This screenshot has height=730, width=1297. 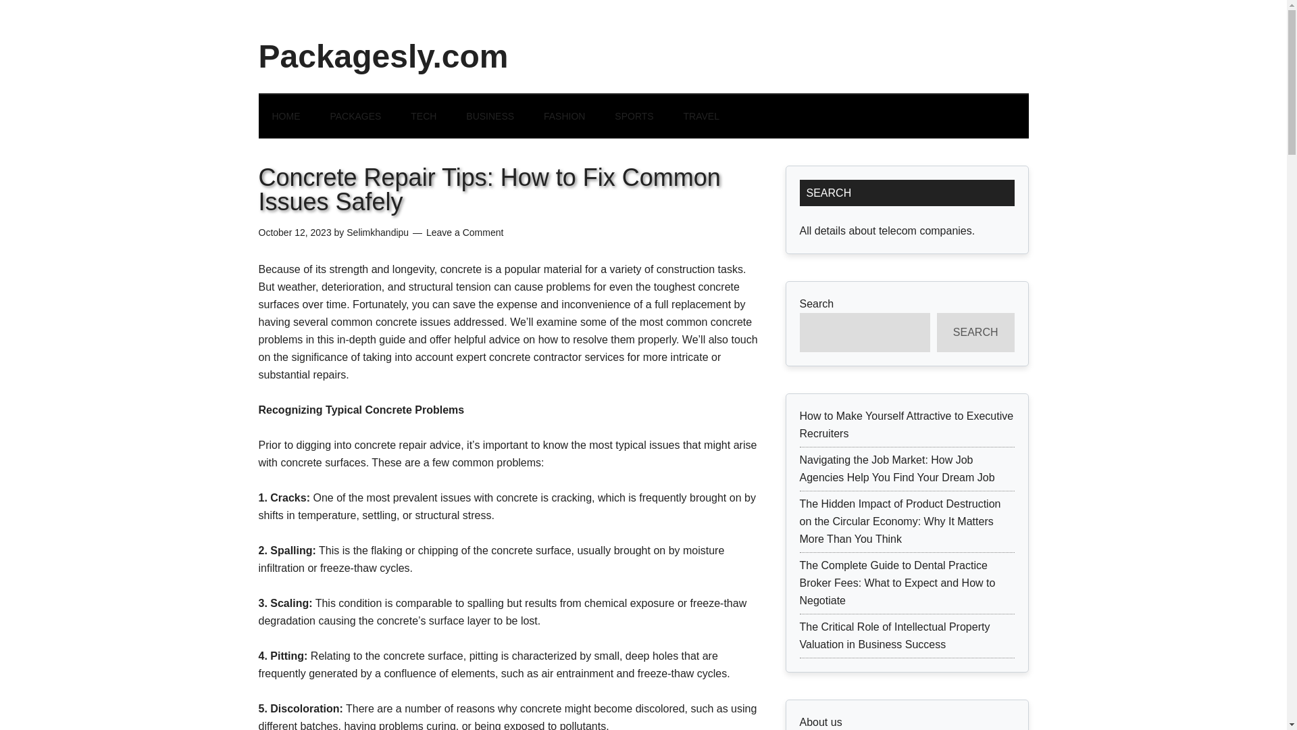 What do you see at coordinates (907, 424) in the screenshot?
I see `How to Make Yourself Attractive to Executive Recruiters` at bounding box center [907, 424].